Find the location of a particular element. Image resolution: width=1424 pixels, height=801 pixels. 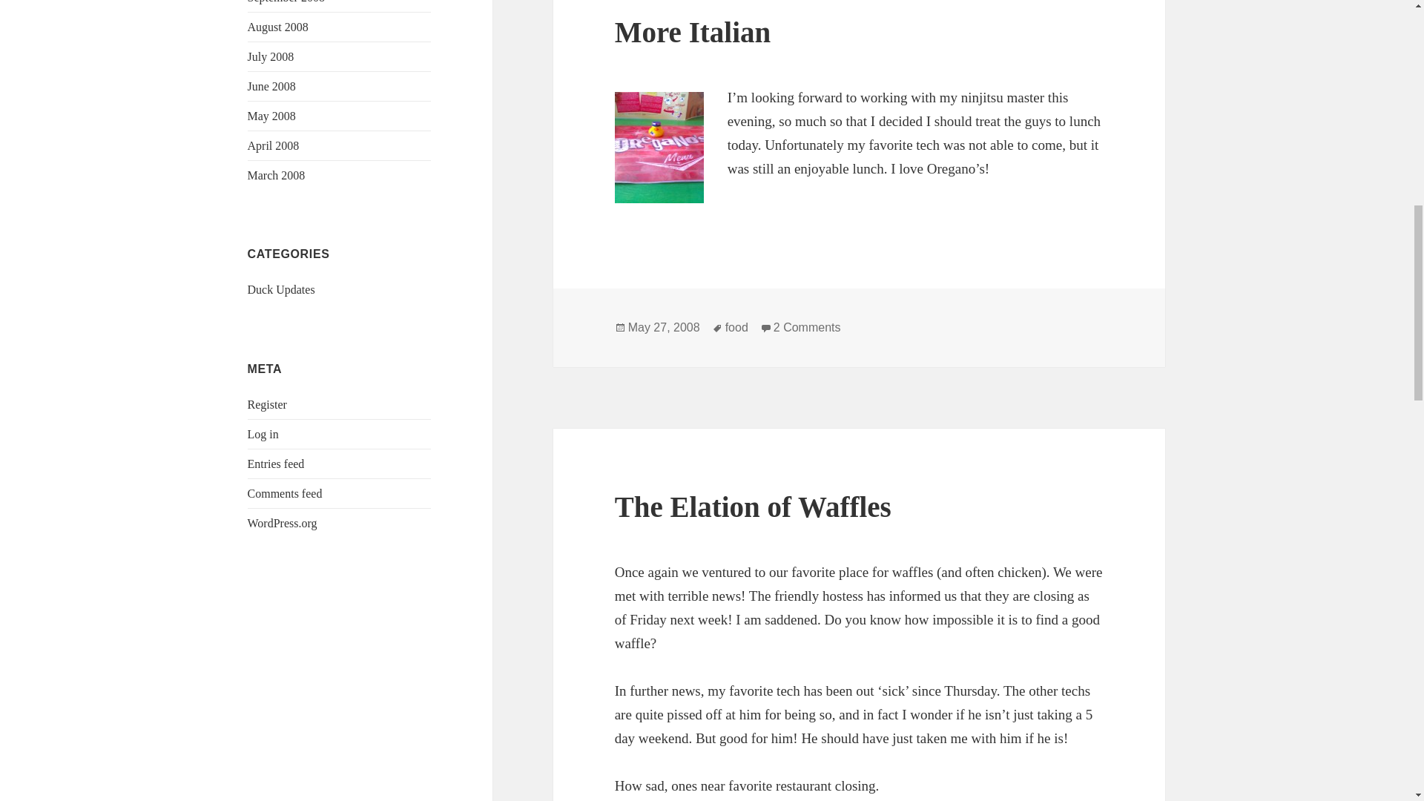

Entries feed is located at coordinates (276, 463).